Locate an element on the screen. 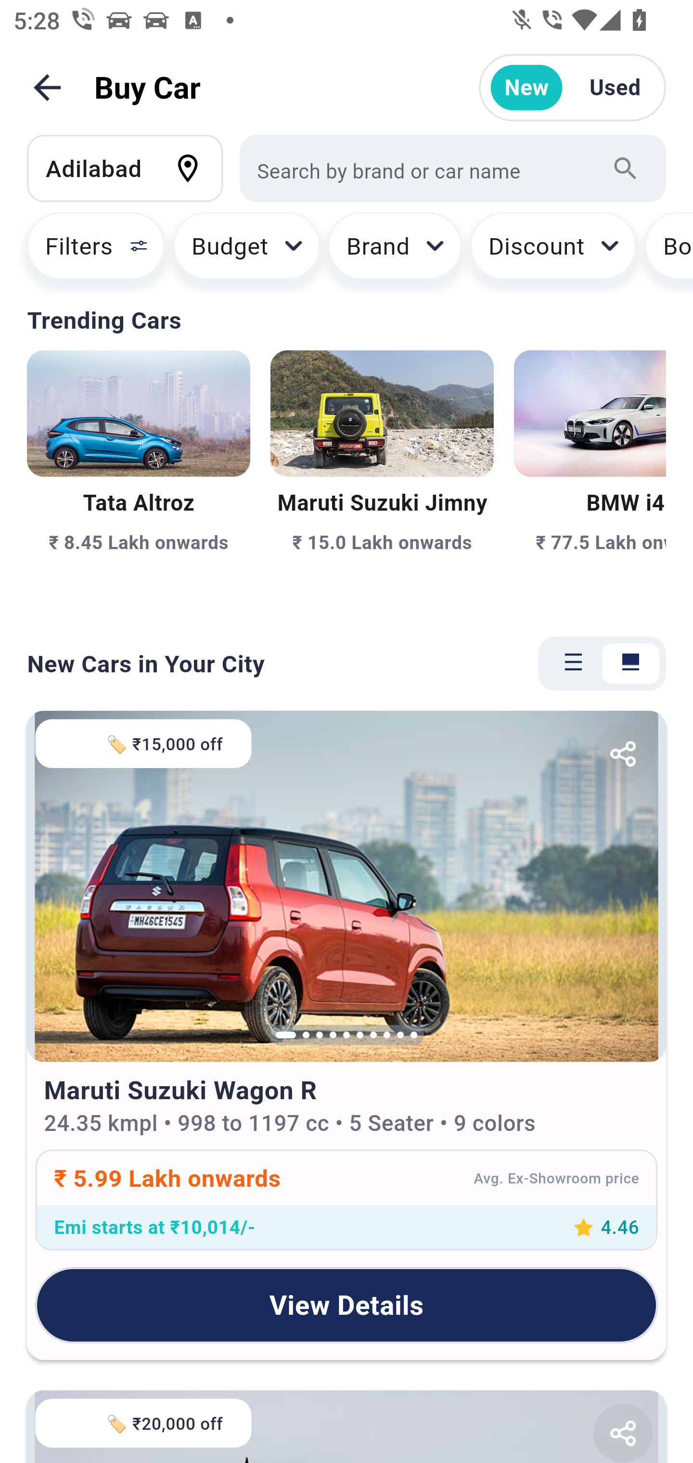 The width and height of the screenshot is (693, 1463). Back is located at coordinates (47, 88).